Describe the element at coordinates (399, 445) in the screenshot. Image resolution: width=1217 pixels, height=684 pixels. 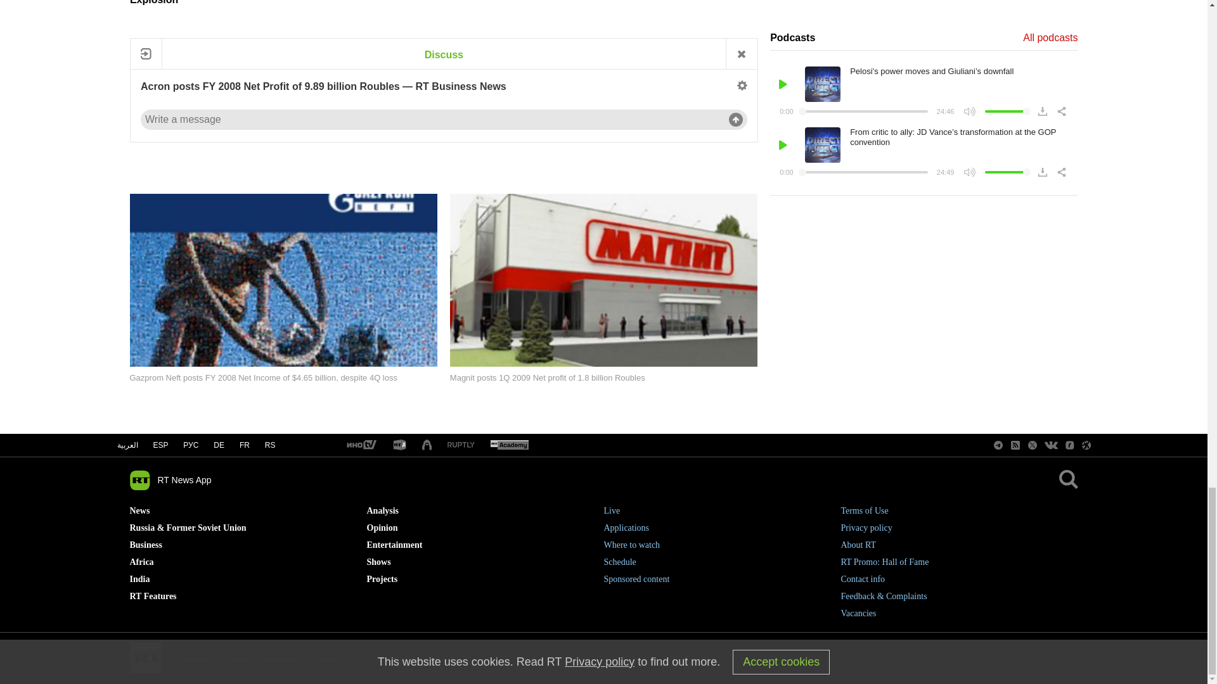
I see `RT ` at that location.